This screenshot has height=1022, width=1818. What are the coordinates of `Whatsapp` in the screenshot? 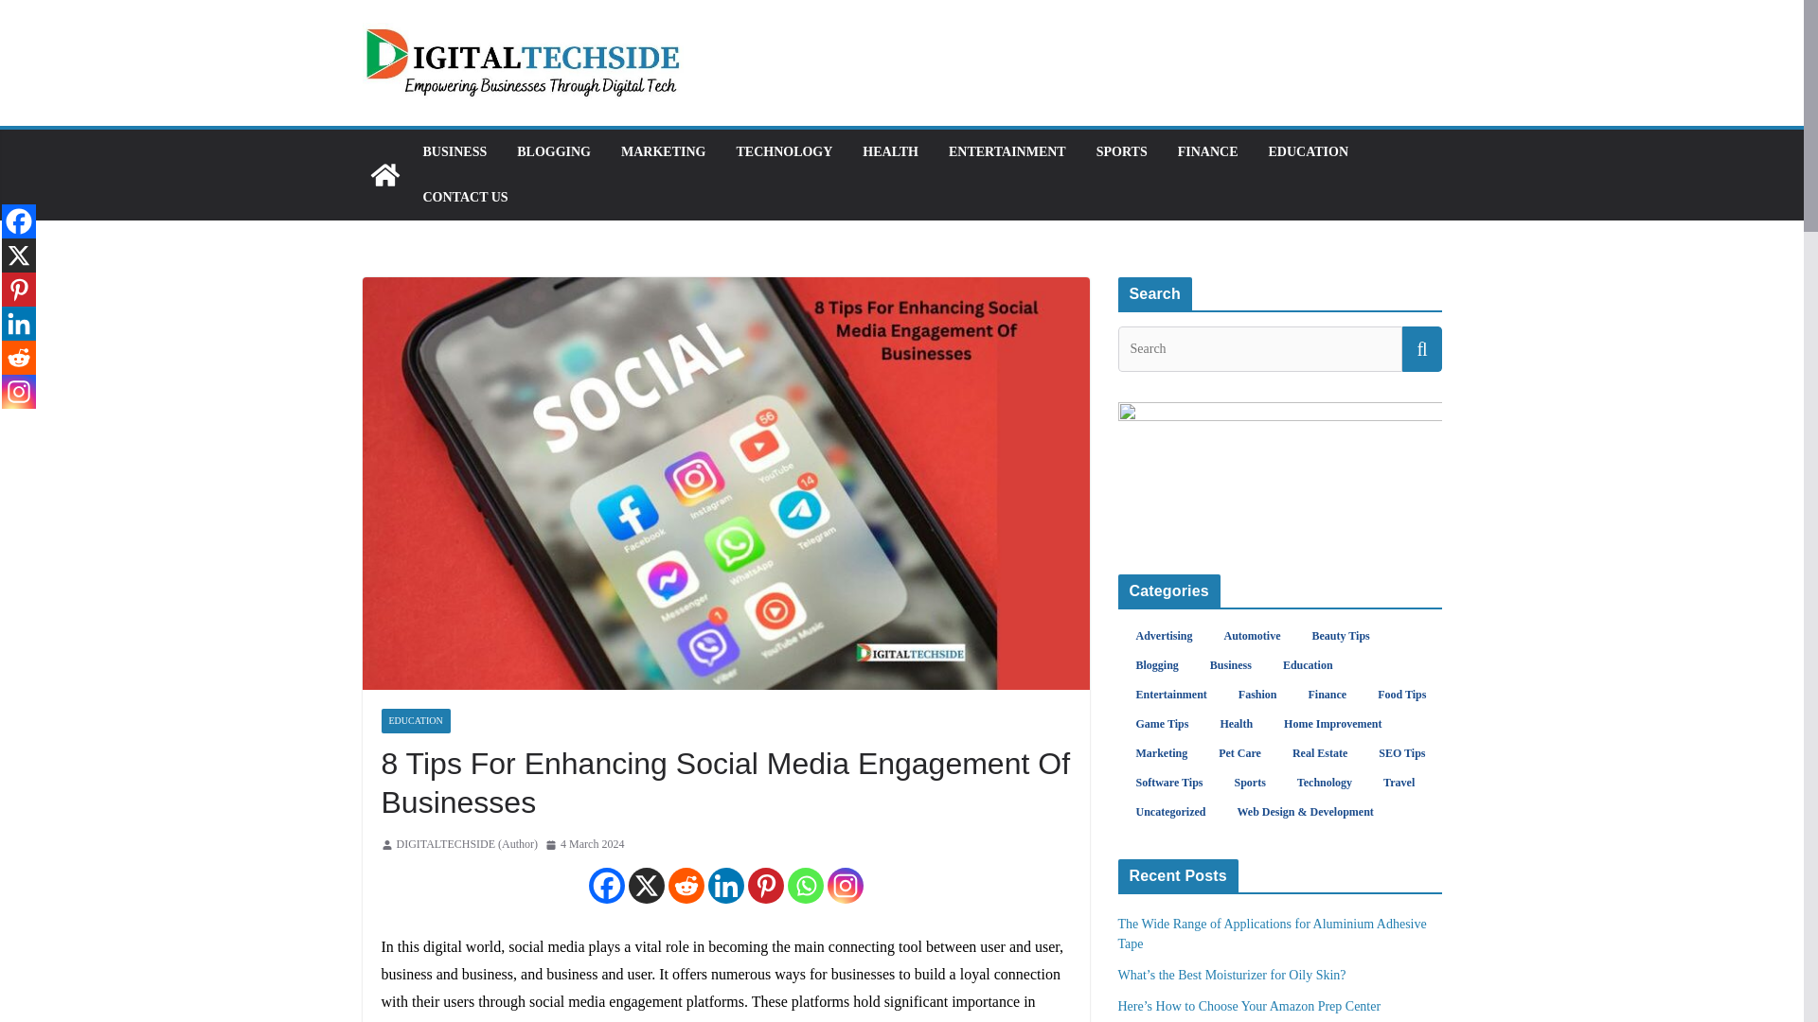 It's located at (805, 885).